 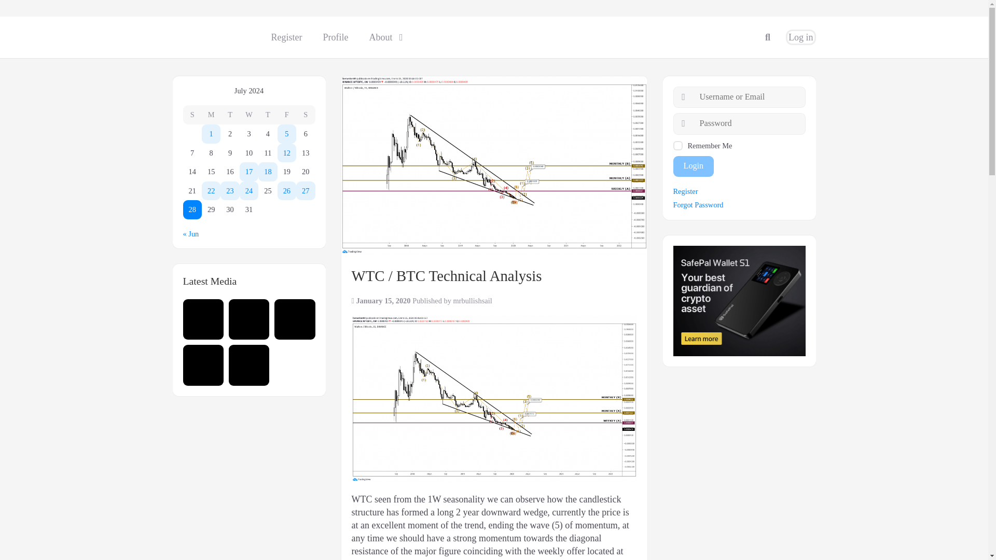 I want to click on 5, so click(x=229, y=191).